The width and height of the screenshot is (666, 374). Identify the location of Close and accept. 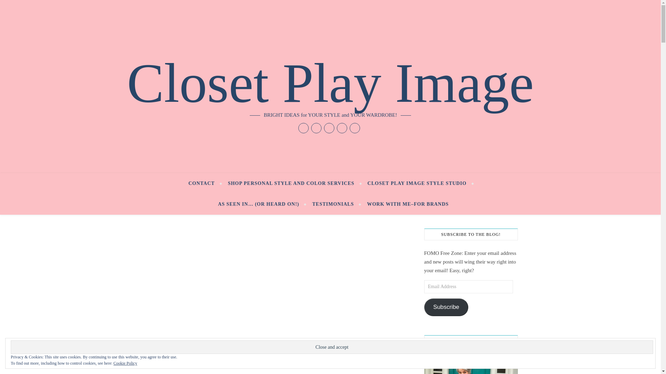
(332, 347).